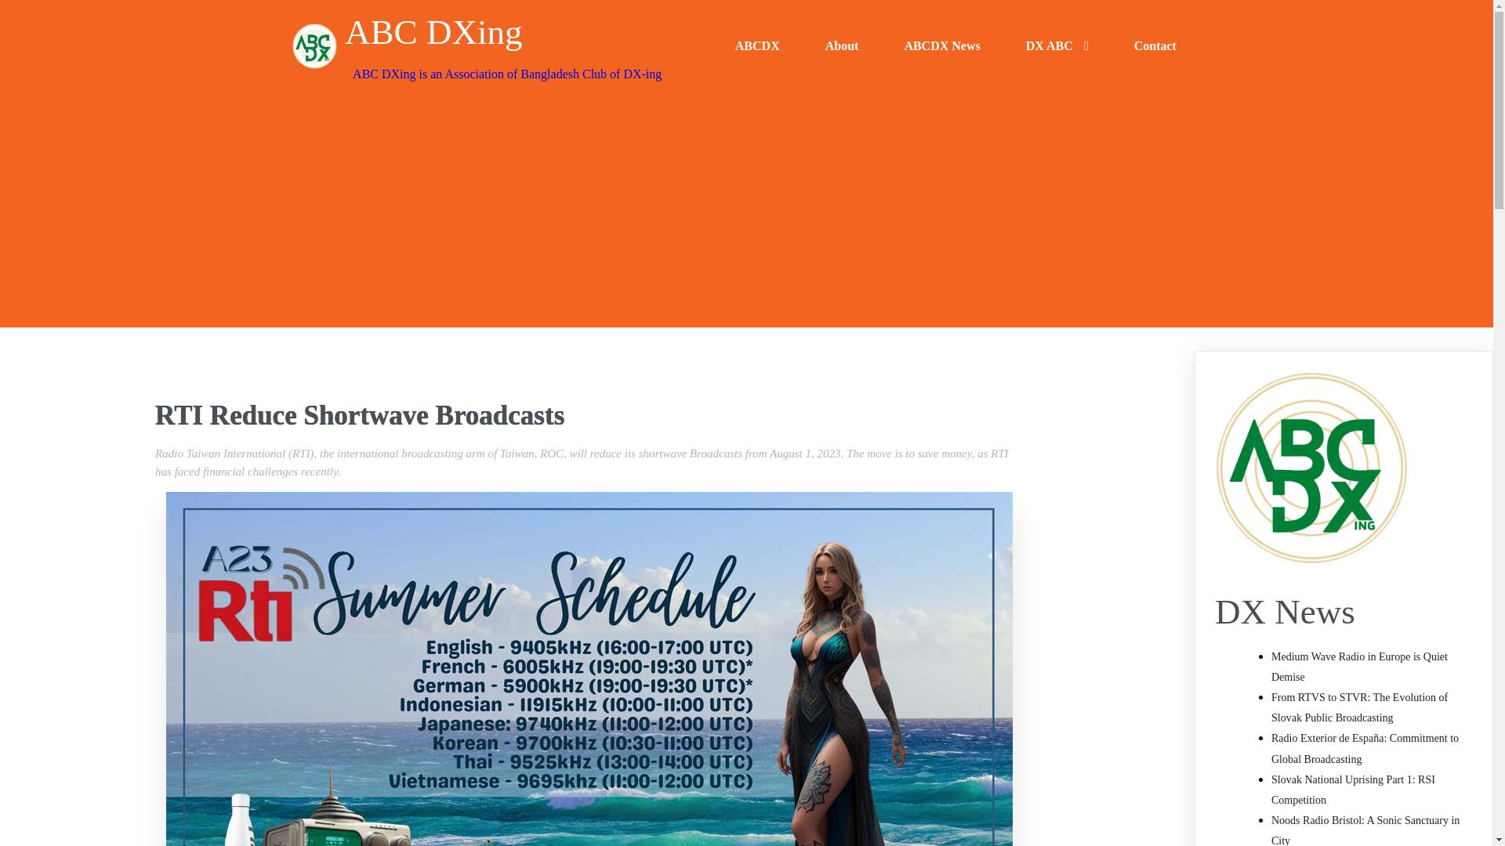 The height and width of the screenshot is (846, 1505). Describe the element at coordinates (842, 45) in the screenshot. I see `About` at that location.